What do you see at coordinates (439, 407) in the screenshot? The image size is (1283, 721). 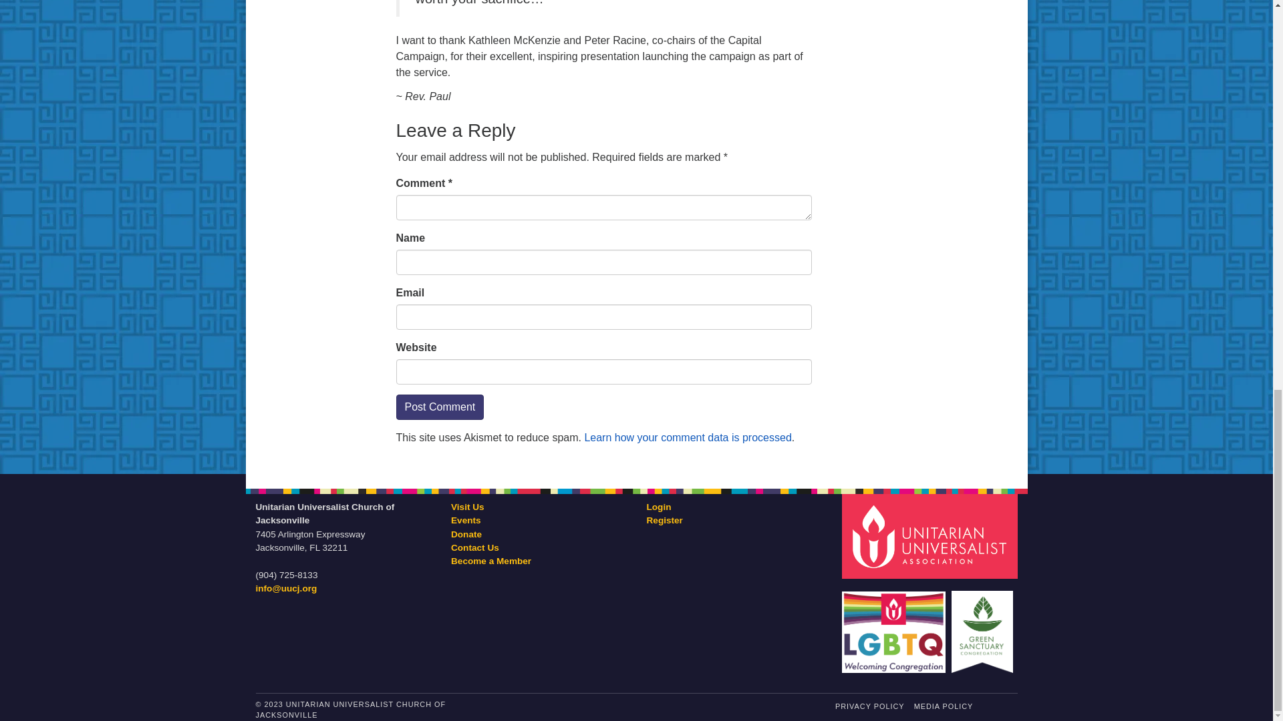 I see `Post Comment` at bounding box center [439, 407].